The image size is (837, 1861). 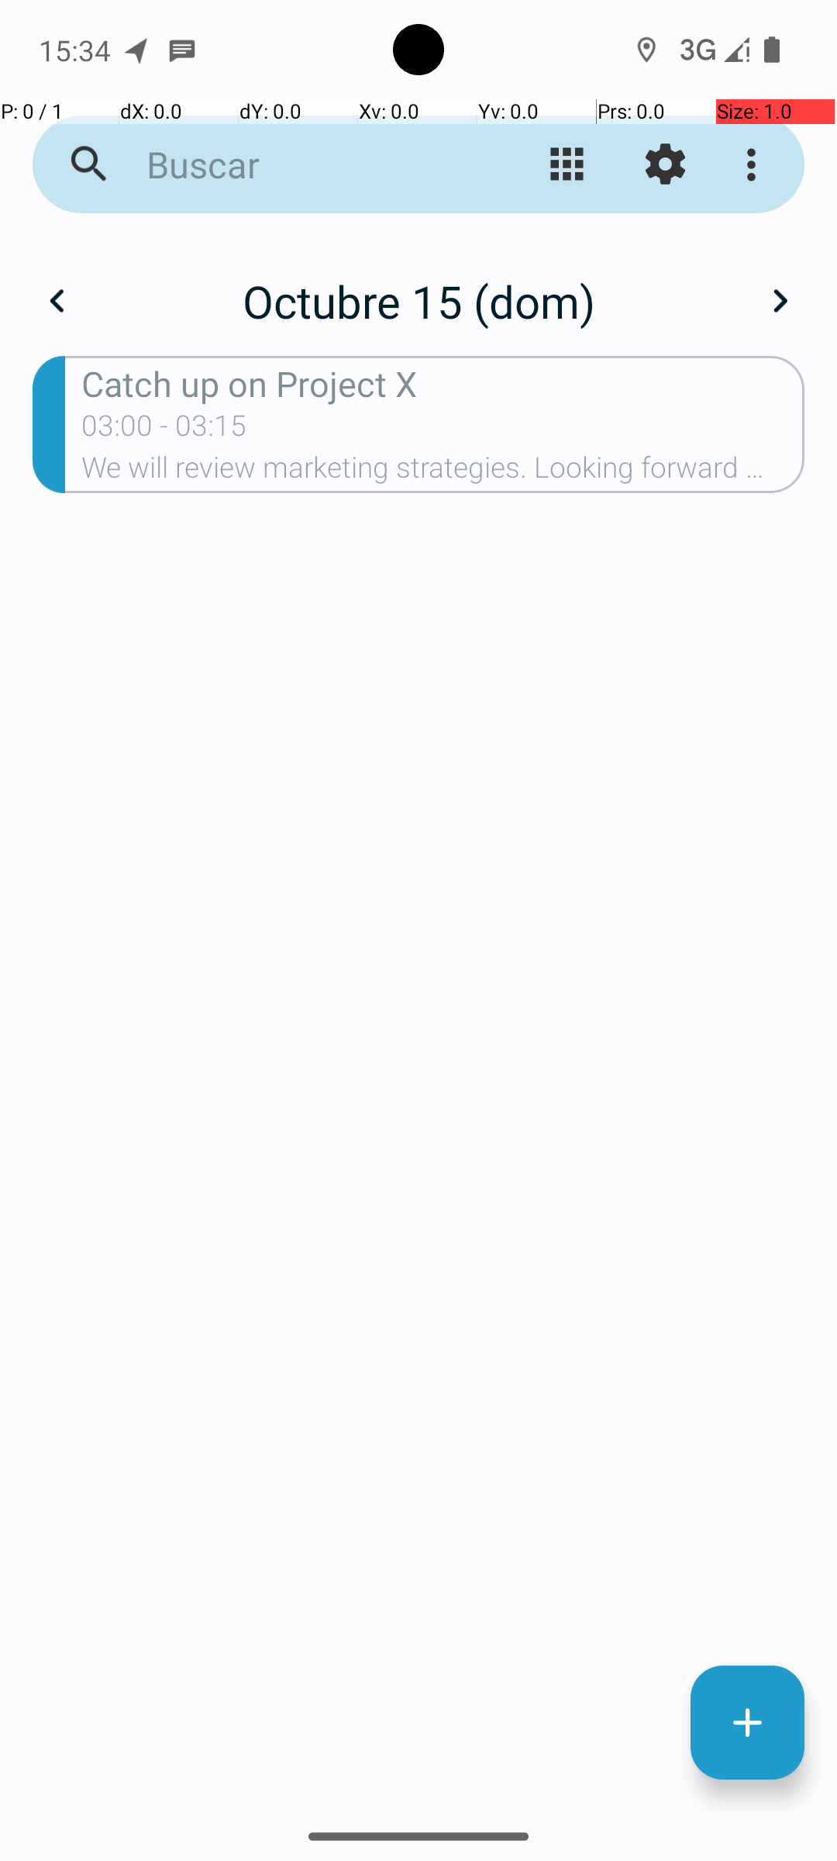 What do you see at coordinates (299, 164) in the screenshot?
I see `Buscar` at bounding box center [299, 164].